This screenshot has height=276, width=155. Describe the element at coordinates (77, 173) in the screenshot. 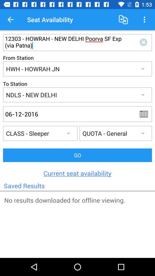

I see `select the text which is below go field box` at that location.